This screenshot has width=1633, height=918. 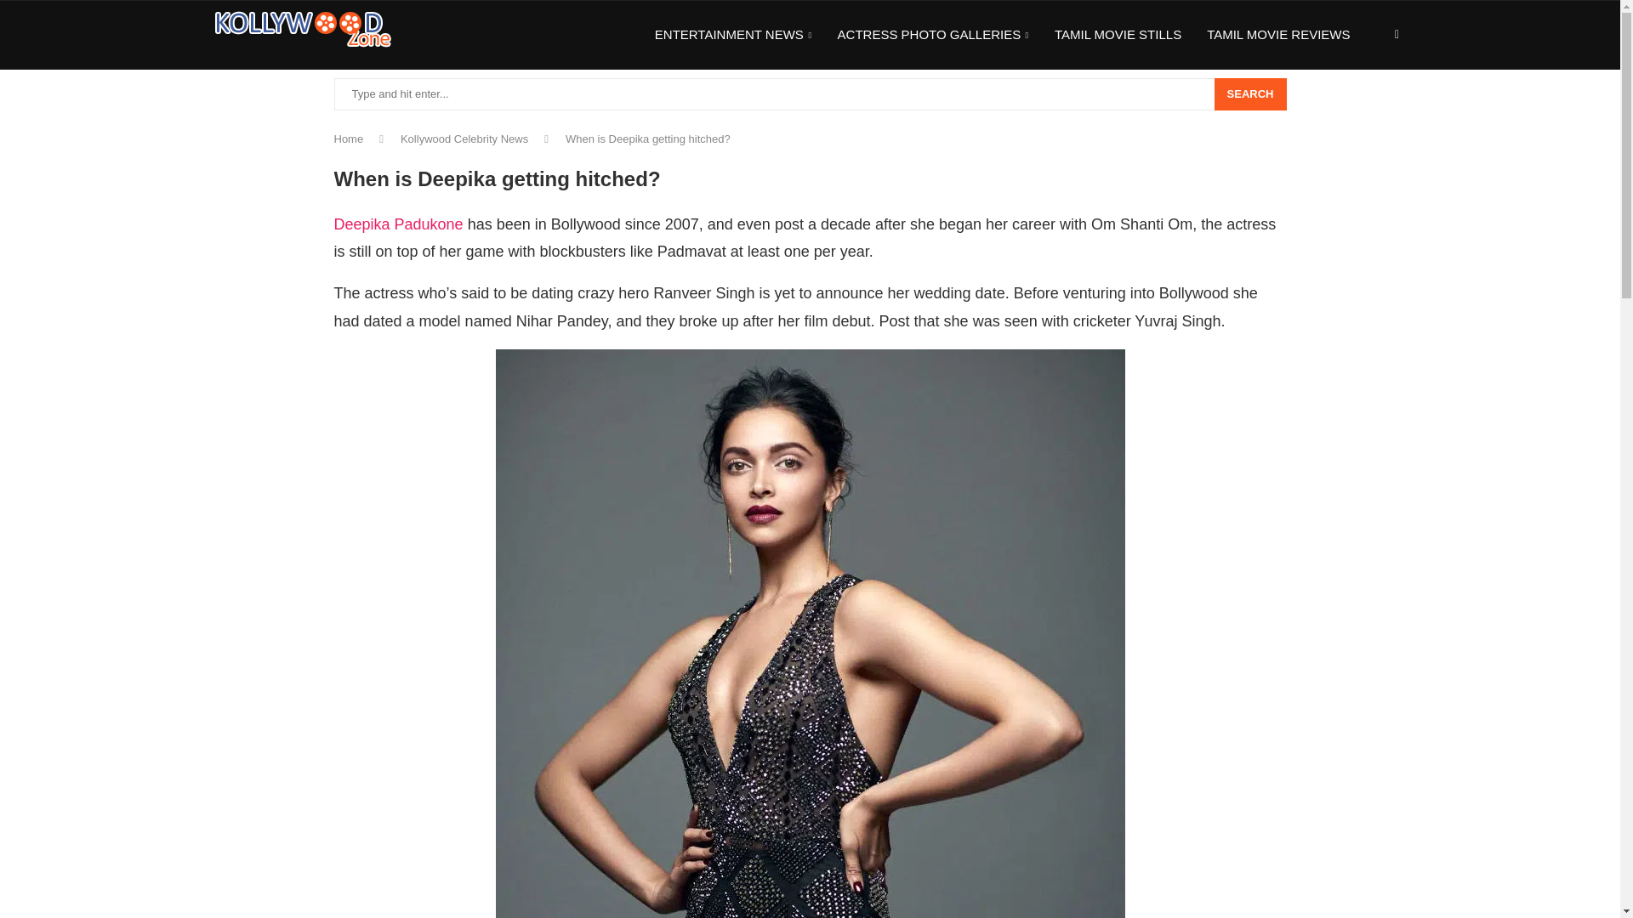 What do you see at coordinates (1277, 35) in the screenshot?
I see `TAMIL MOVIE REVIEWS` at bounding box center [1277, 35].